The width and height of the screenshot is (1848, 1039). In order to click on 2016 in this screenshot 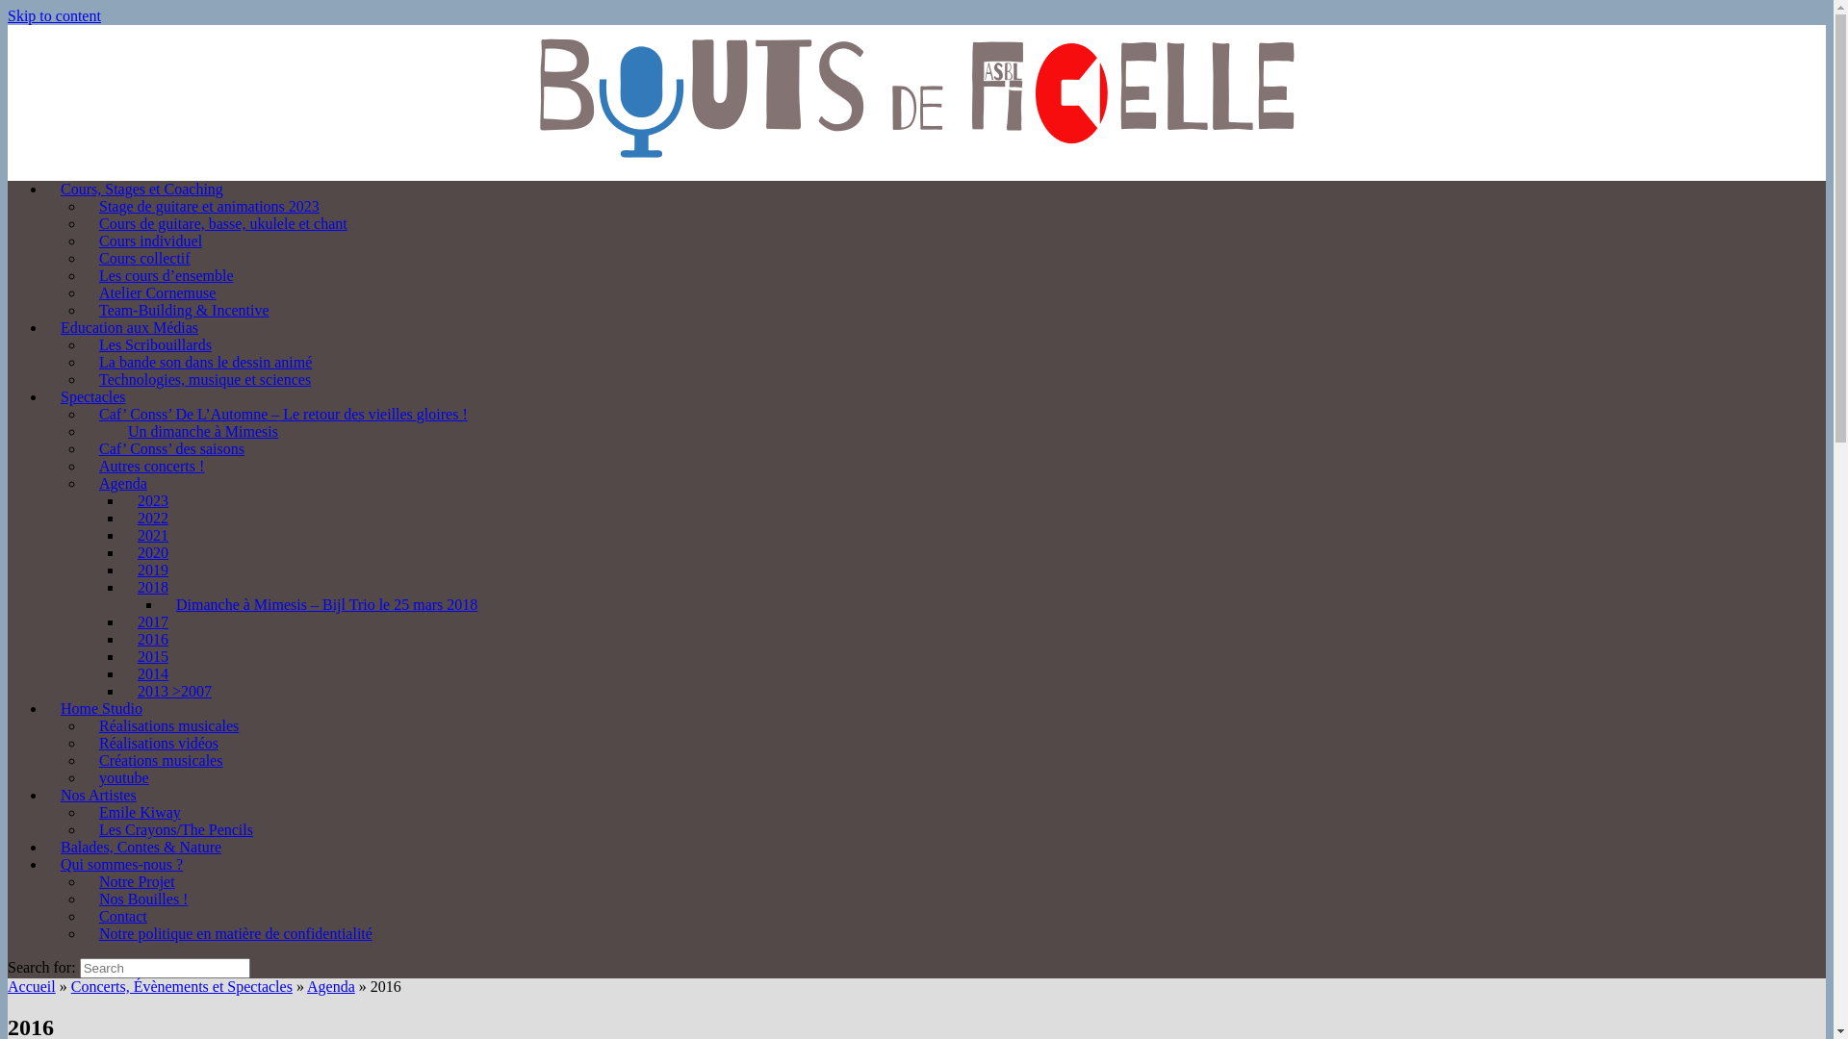, I will do `click(153, 639)`.